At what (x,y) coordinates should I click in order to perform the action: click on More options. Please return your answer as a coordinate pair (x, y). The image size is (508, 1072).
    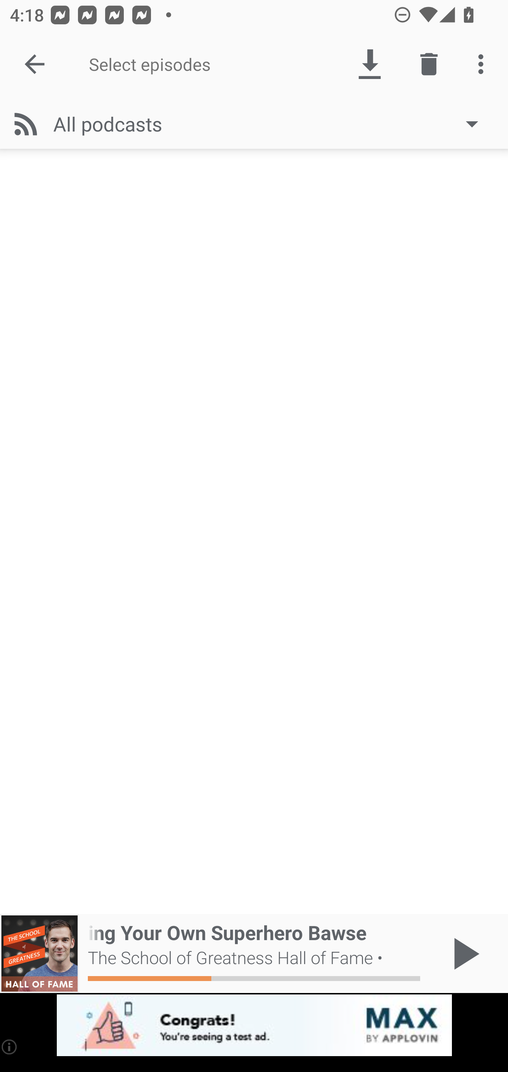
    Looking at the image, I should click on (483, 64).